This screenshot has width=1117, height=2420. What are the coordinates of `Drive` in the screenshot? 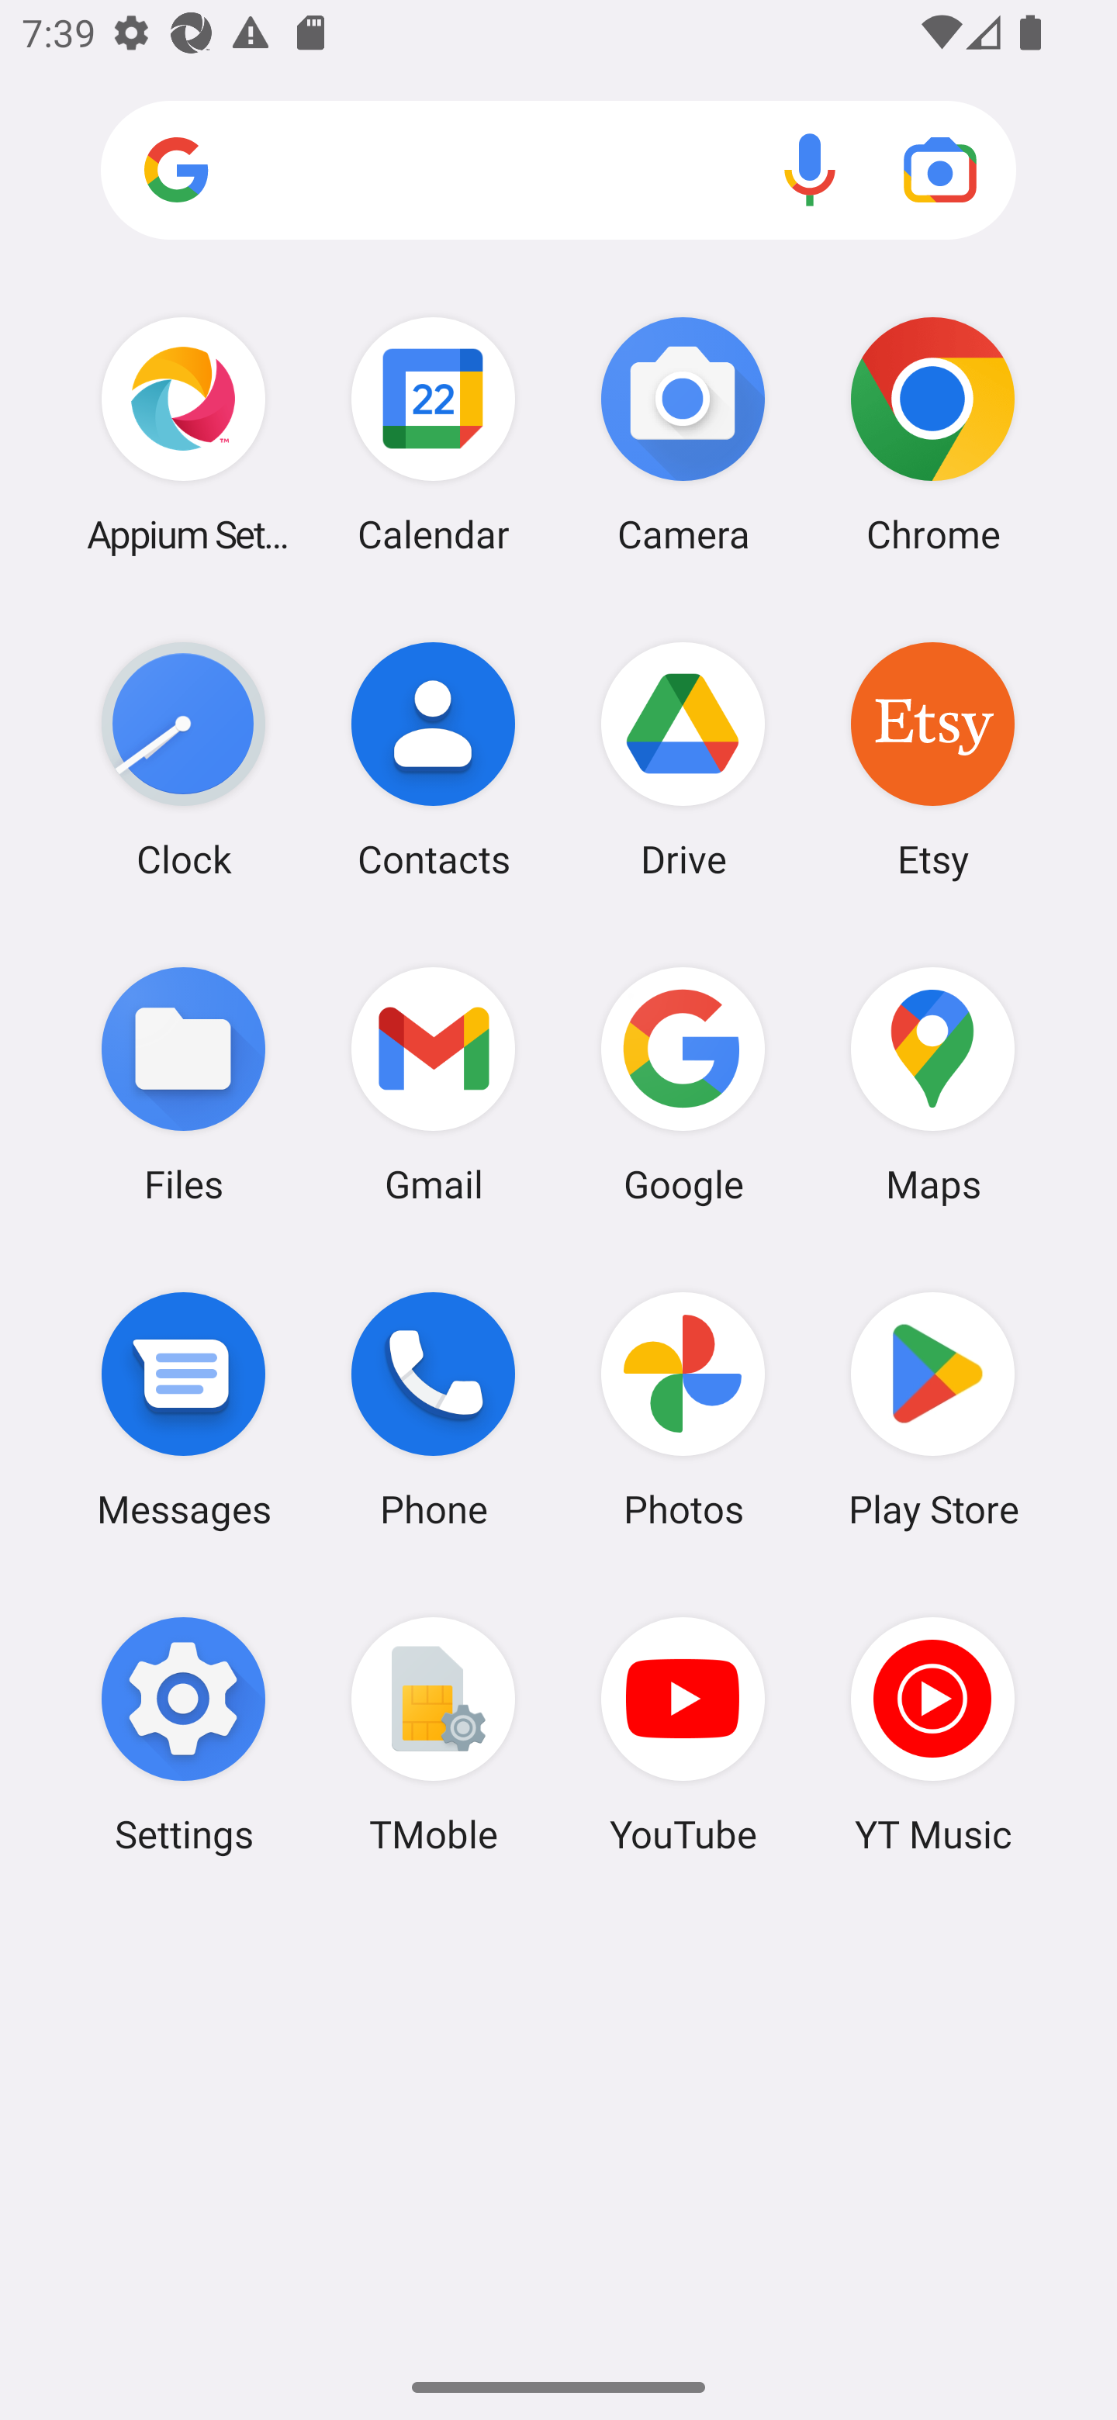 It's located at (683, 759).